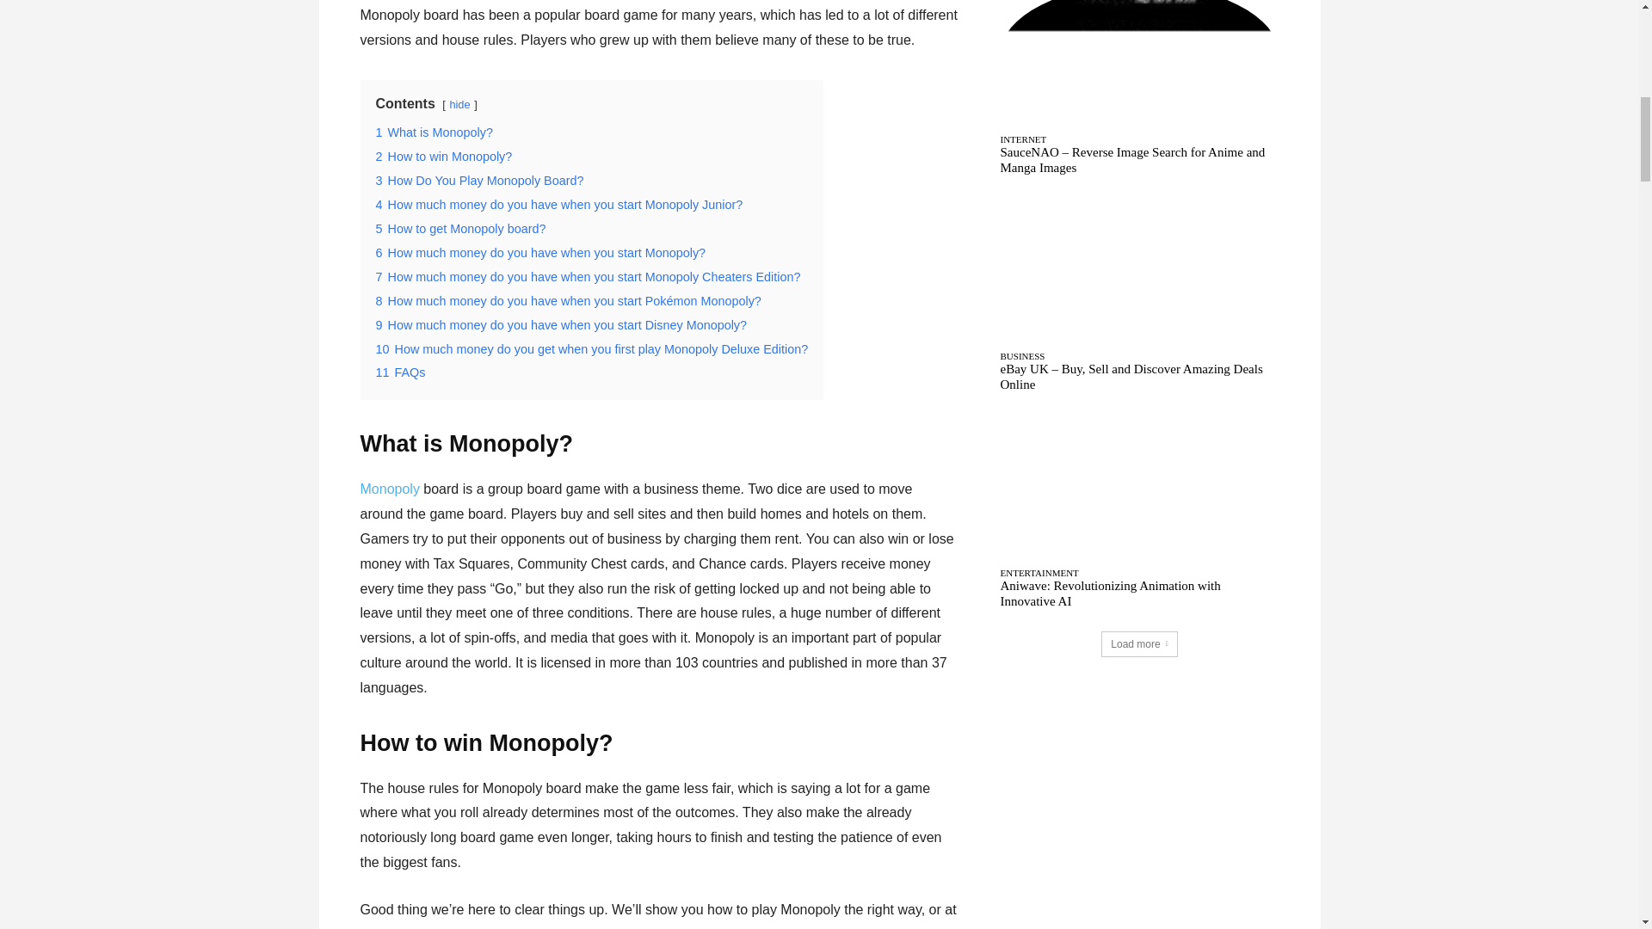  I want to click on 3 How Do You Play Monopoly Board?, so click(478, 181).